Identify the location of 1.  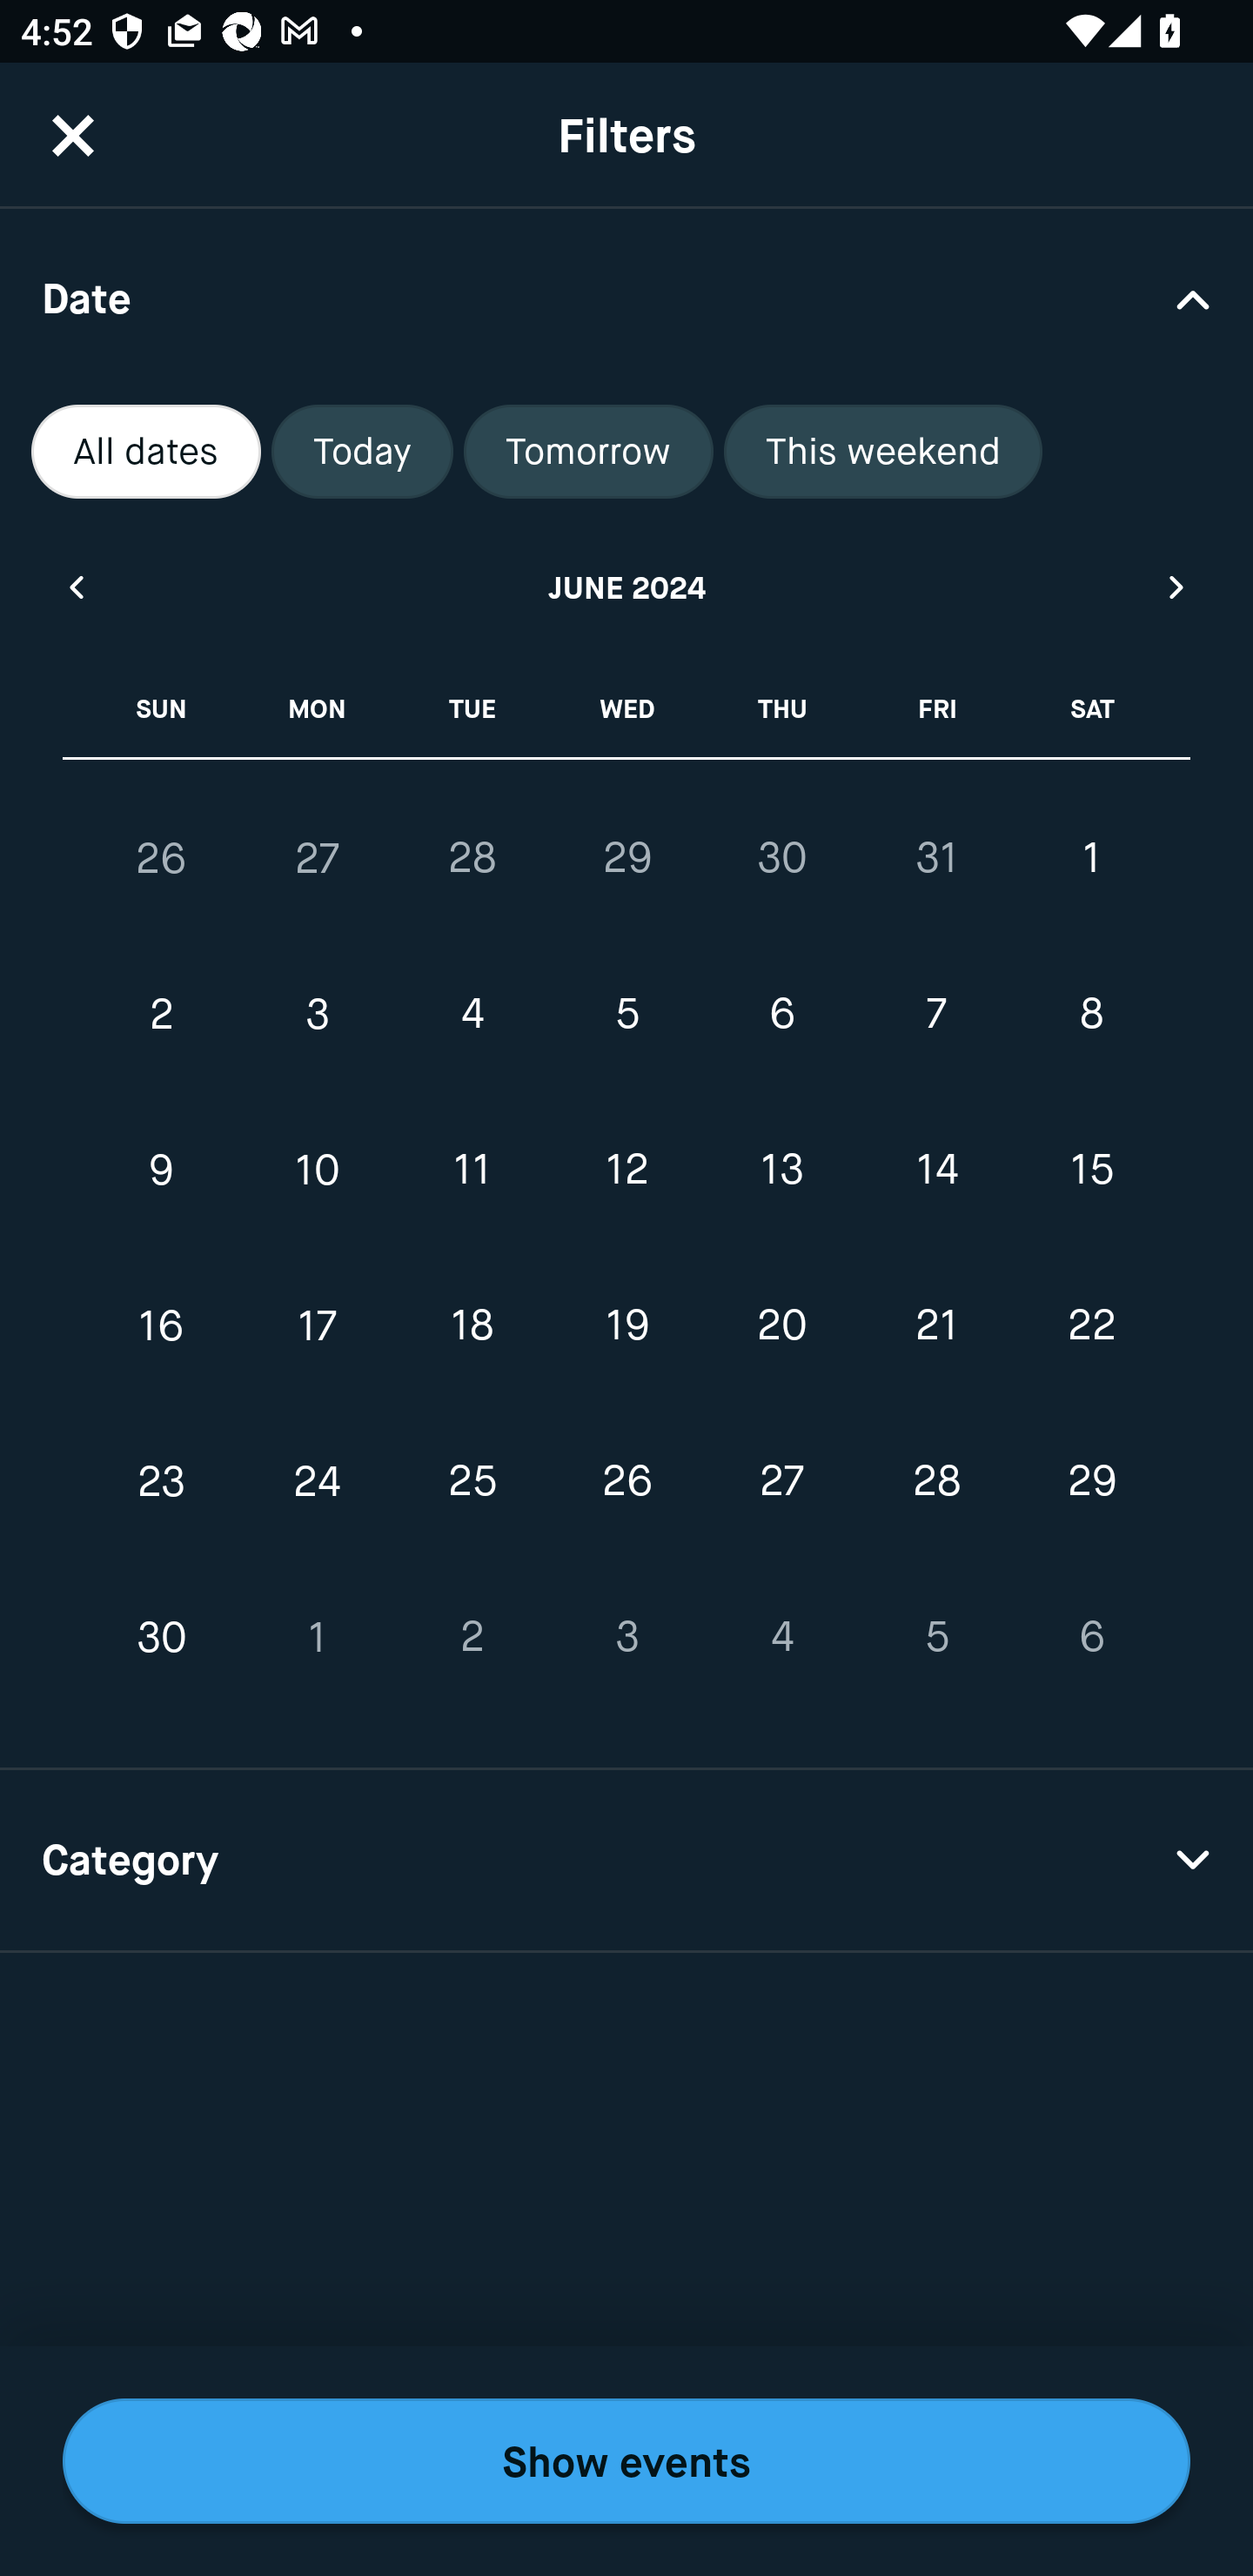
(317, 1636).